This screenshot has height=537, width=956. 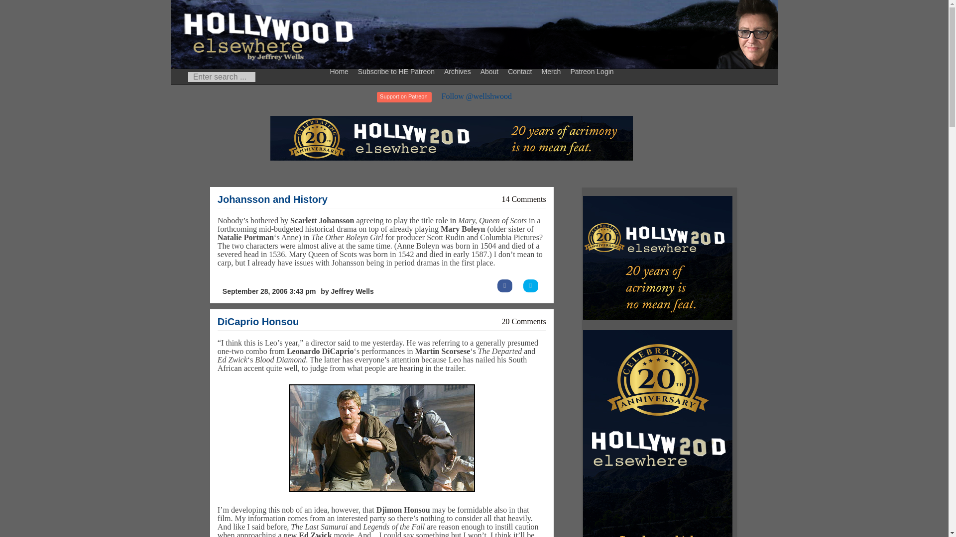 What do you see at coordinates (459, 71) in the screenshot?
I see `Archives` at bounding box center [459, 71].